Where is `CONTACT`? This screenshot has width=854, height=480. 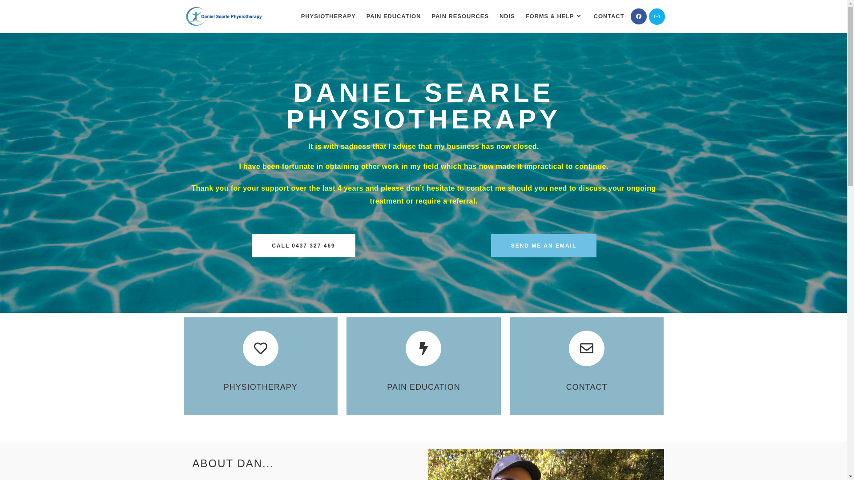
CONTACT is located at coordinates (587, 387).